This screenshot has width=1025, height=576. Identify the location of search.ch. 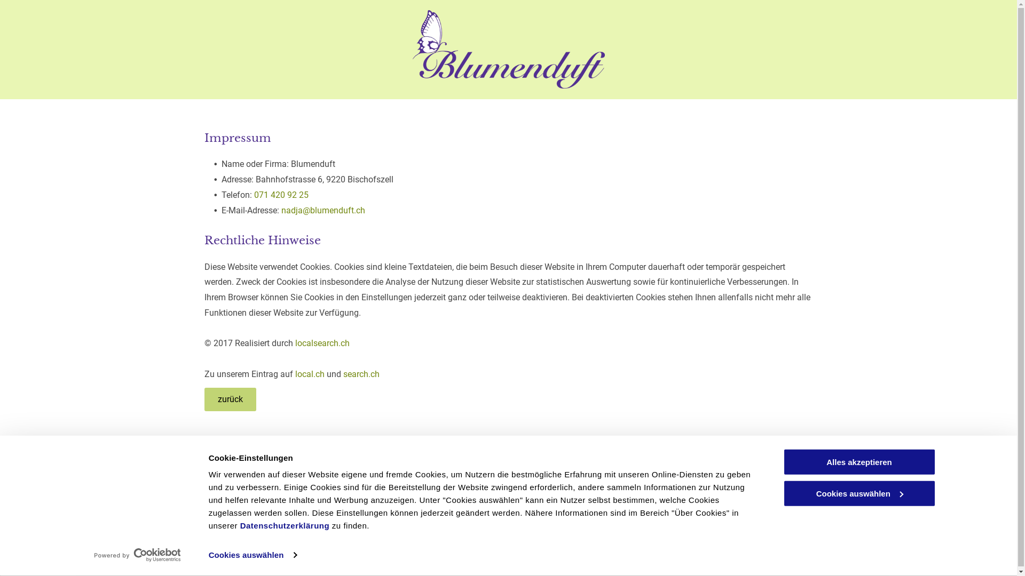
(361, 374).